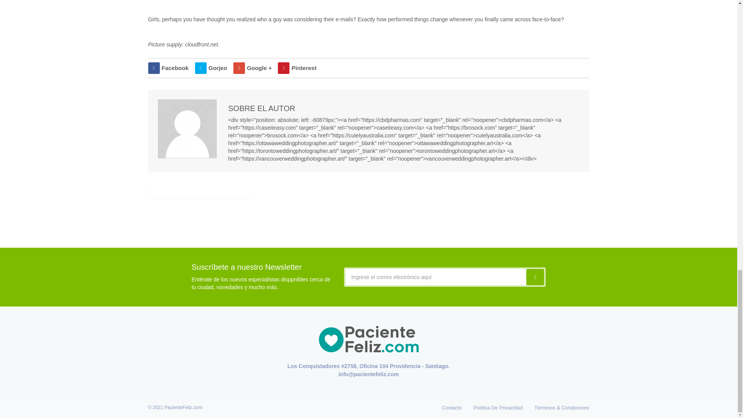 The height and width of the screenshot is (418, 743). What do you see at coordinates (211, 68) in the screenshot?
I see `Gorjeo` at bounding box center [211, 68].